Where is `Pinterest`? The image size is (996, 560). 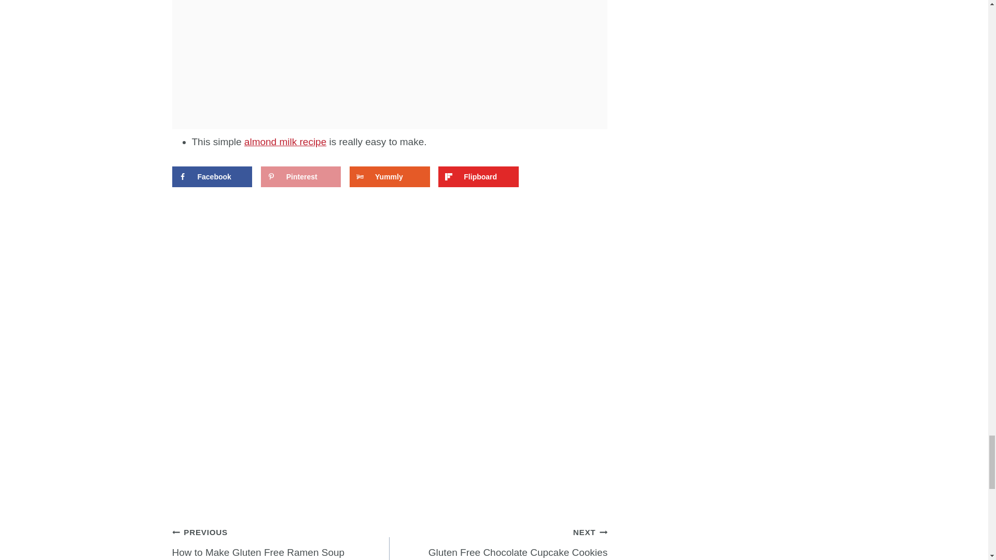
Pinterest is located at coordinates (301, 176).